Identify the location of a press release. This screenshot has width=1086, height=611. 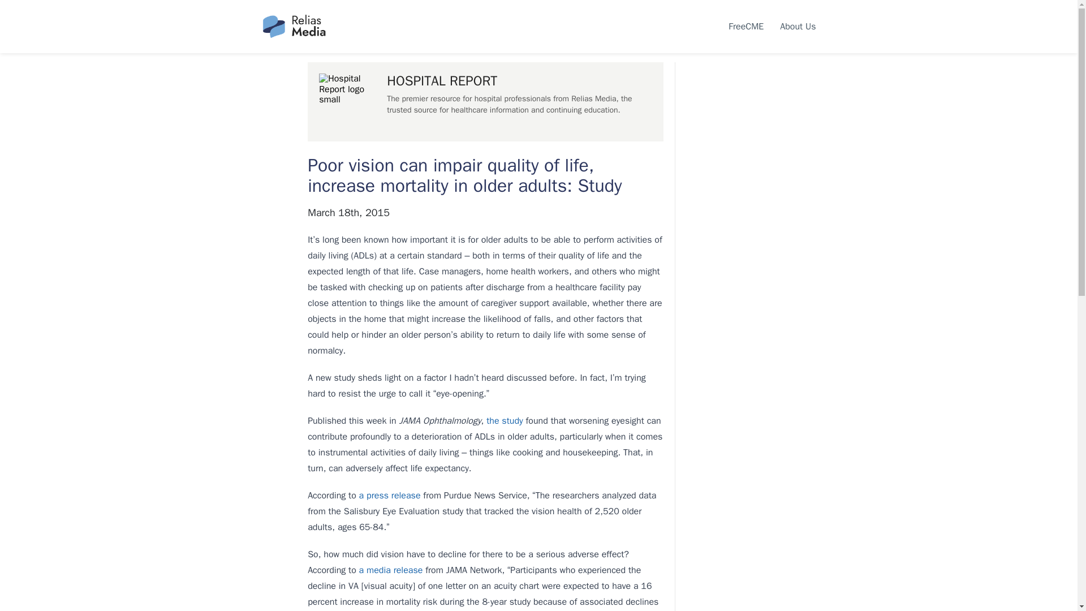
(390, 496).